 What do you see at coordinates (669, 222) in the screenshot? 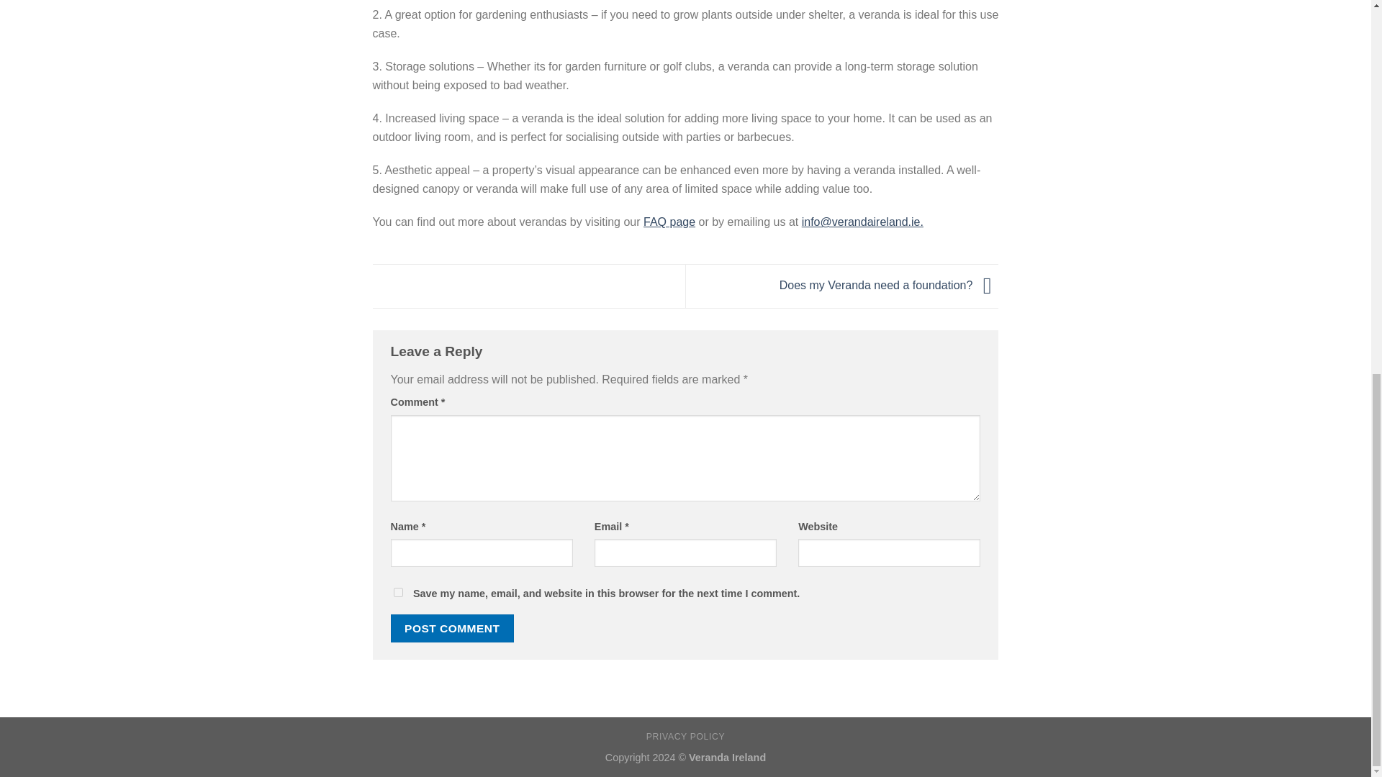
I see `FAQ page` at bounding box center [669, 222].